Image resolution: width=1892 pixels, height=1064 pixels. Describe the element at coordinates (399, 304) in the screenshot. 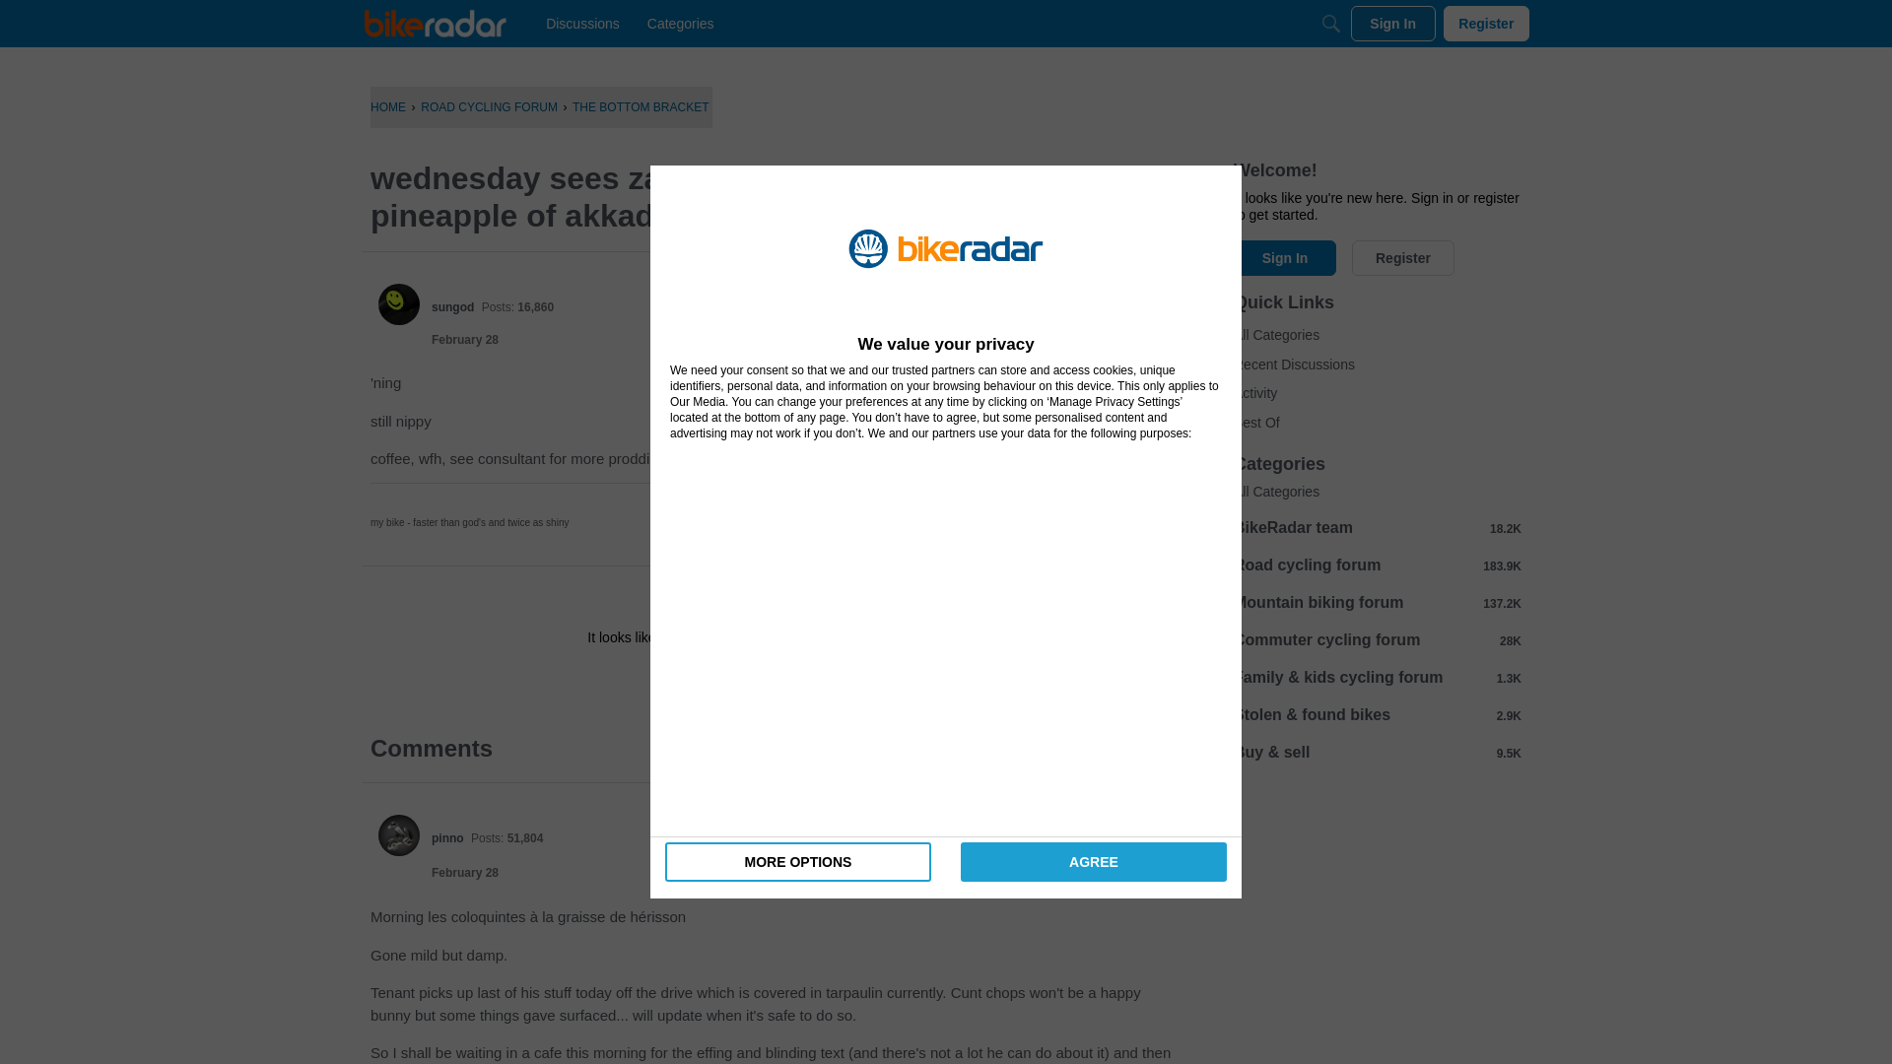

I see `sungod` at that location.